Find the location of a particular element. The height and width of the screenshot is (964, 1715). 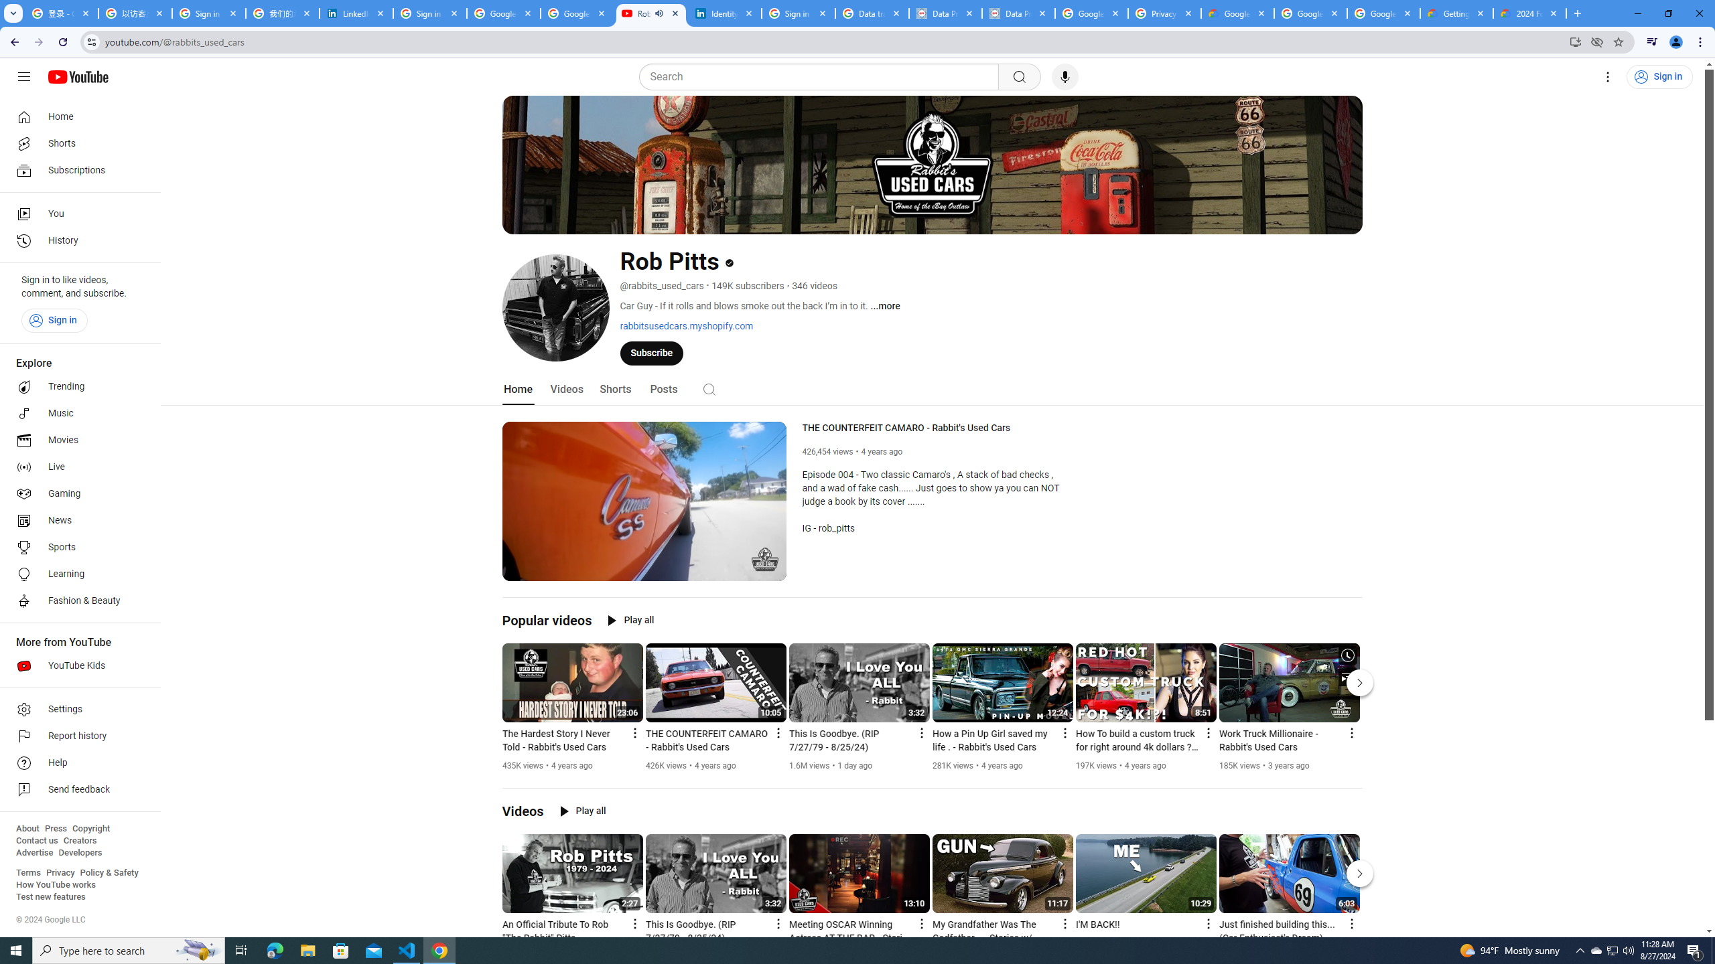

Play all is located at coordinates (583, 811).